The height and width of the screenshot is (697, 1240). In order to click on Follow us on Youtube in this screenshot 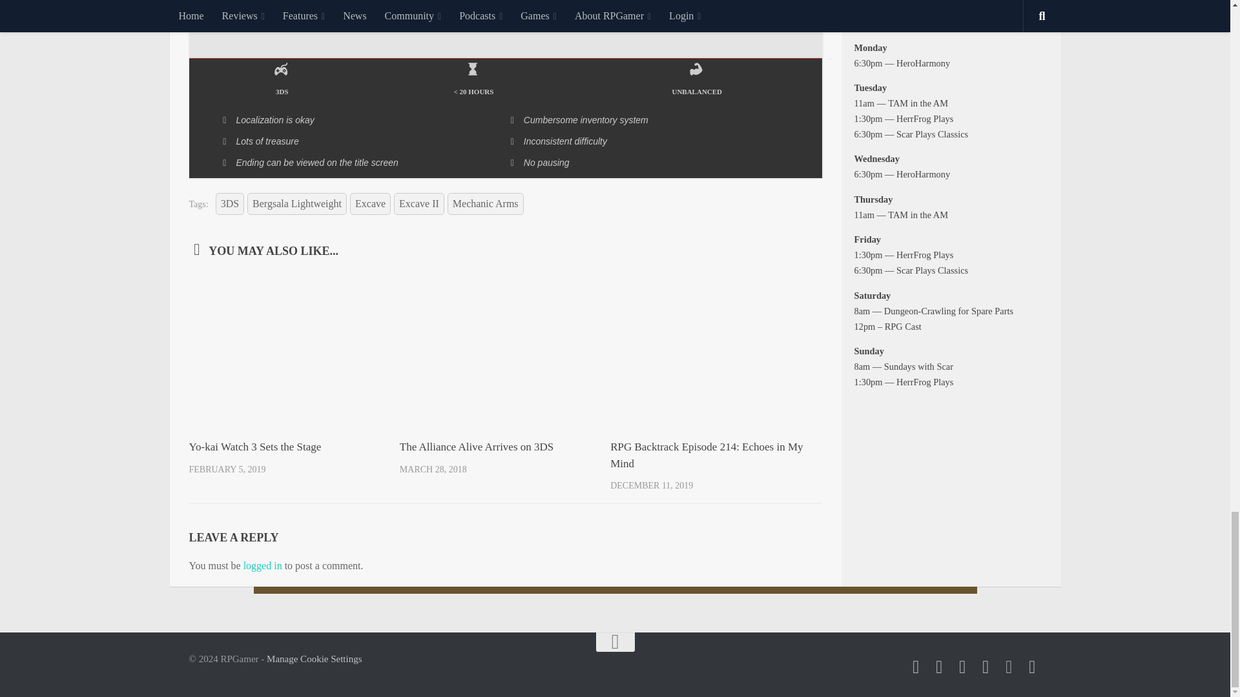, I will do `click(962, 667)`.